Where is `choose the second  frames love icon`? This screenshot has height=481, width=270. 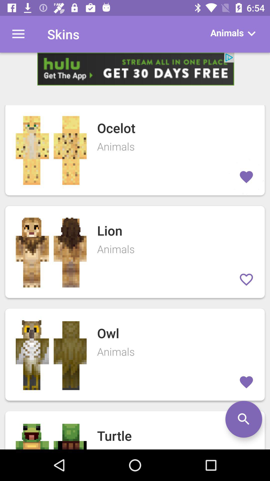 choose the second  frames love icon is located at coordinates (246, 280).